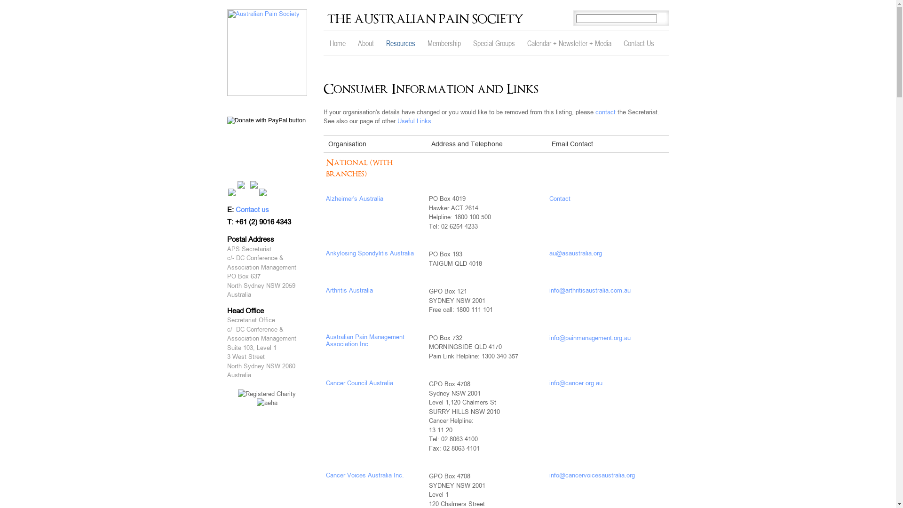  Describe the element at coordinates (576, 383) in the screenshot. I see `info@cancer.org.au` at that location.